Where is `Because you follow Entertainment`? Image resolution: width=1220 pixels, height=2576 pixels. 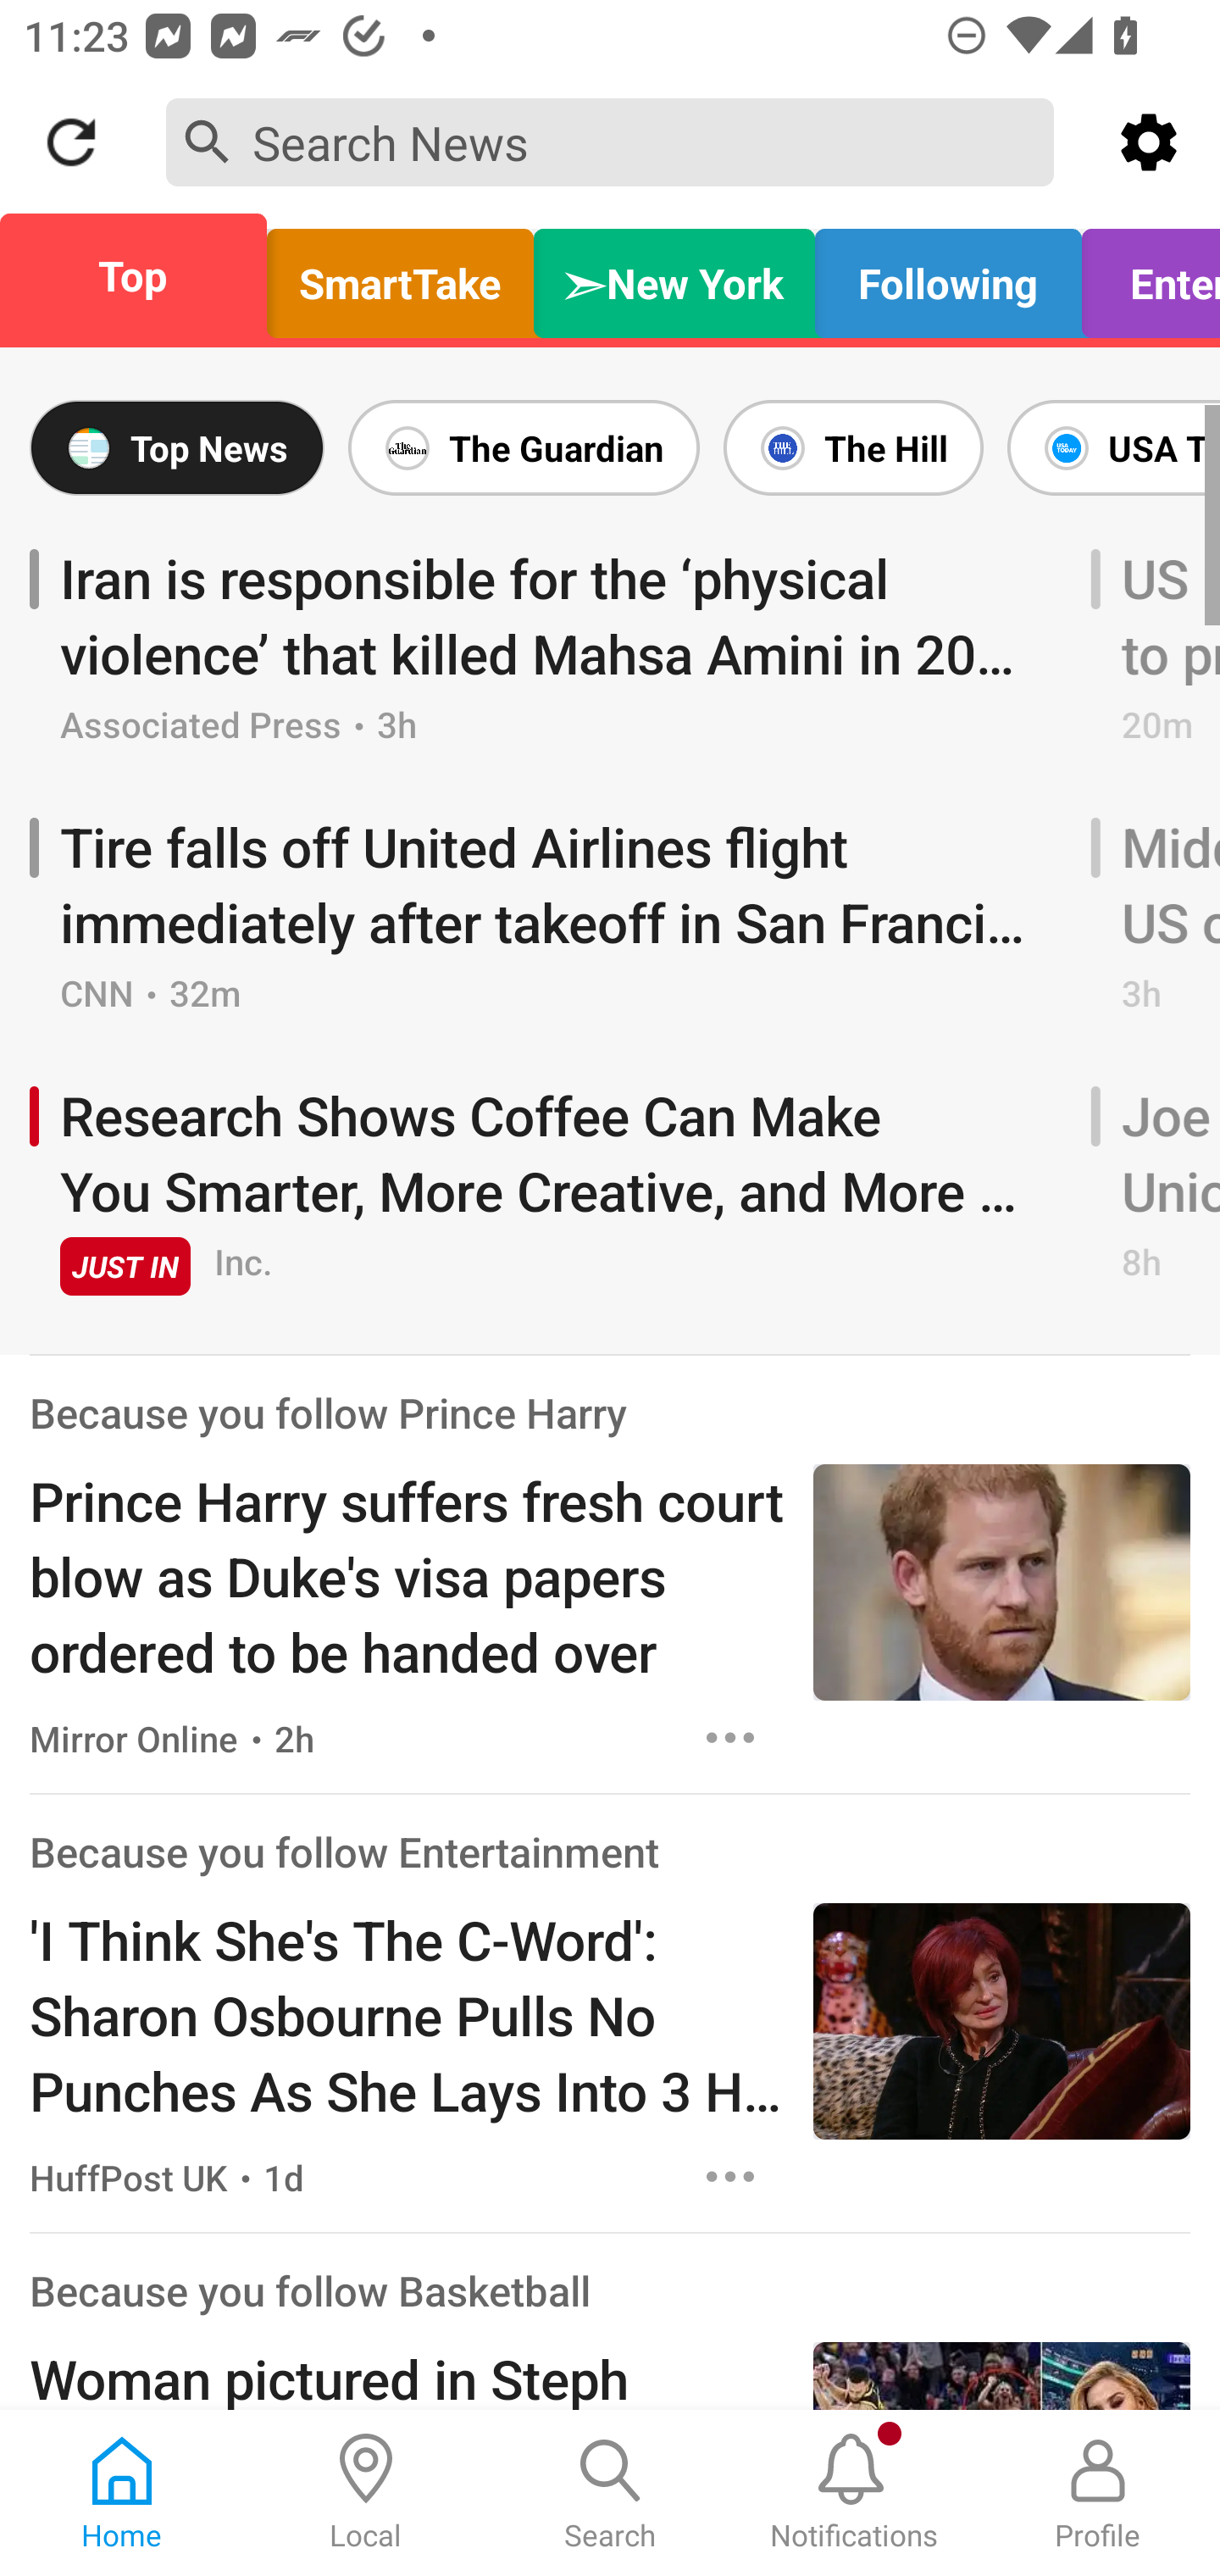 Because you follow Entertainment is located at coordinates (344, 1852).